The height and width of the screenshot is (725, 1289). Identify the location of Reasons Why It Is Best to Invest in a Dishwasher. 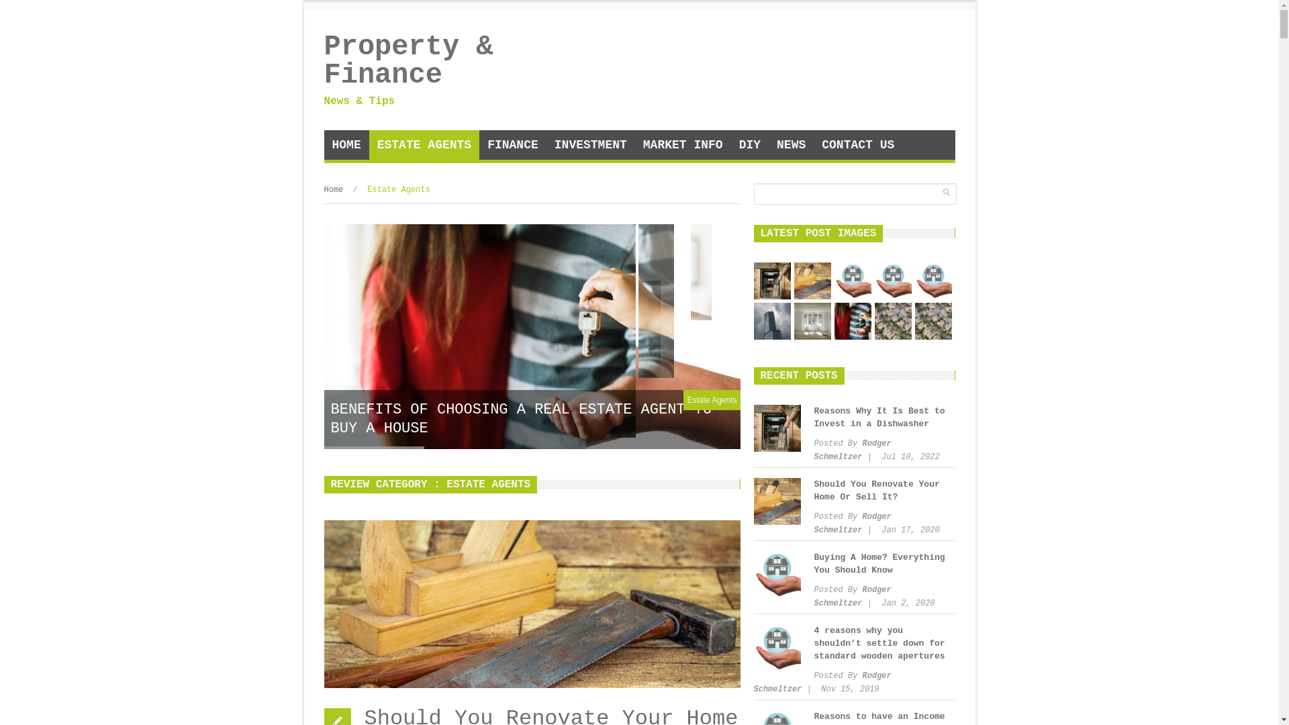
(772, 281).